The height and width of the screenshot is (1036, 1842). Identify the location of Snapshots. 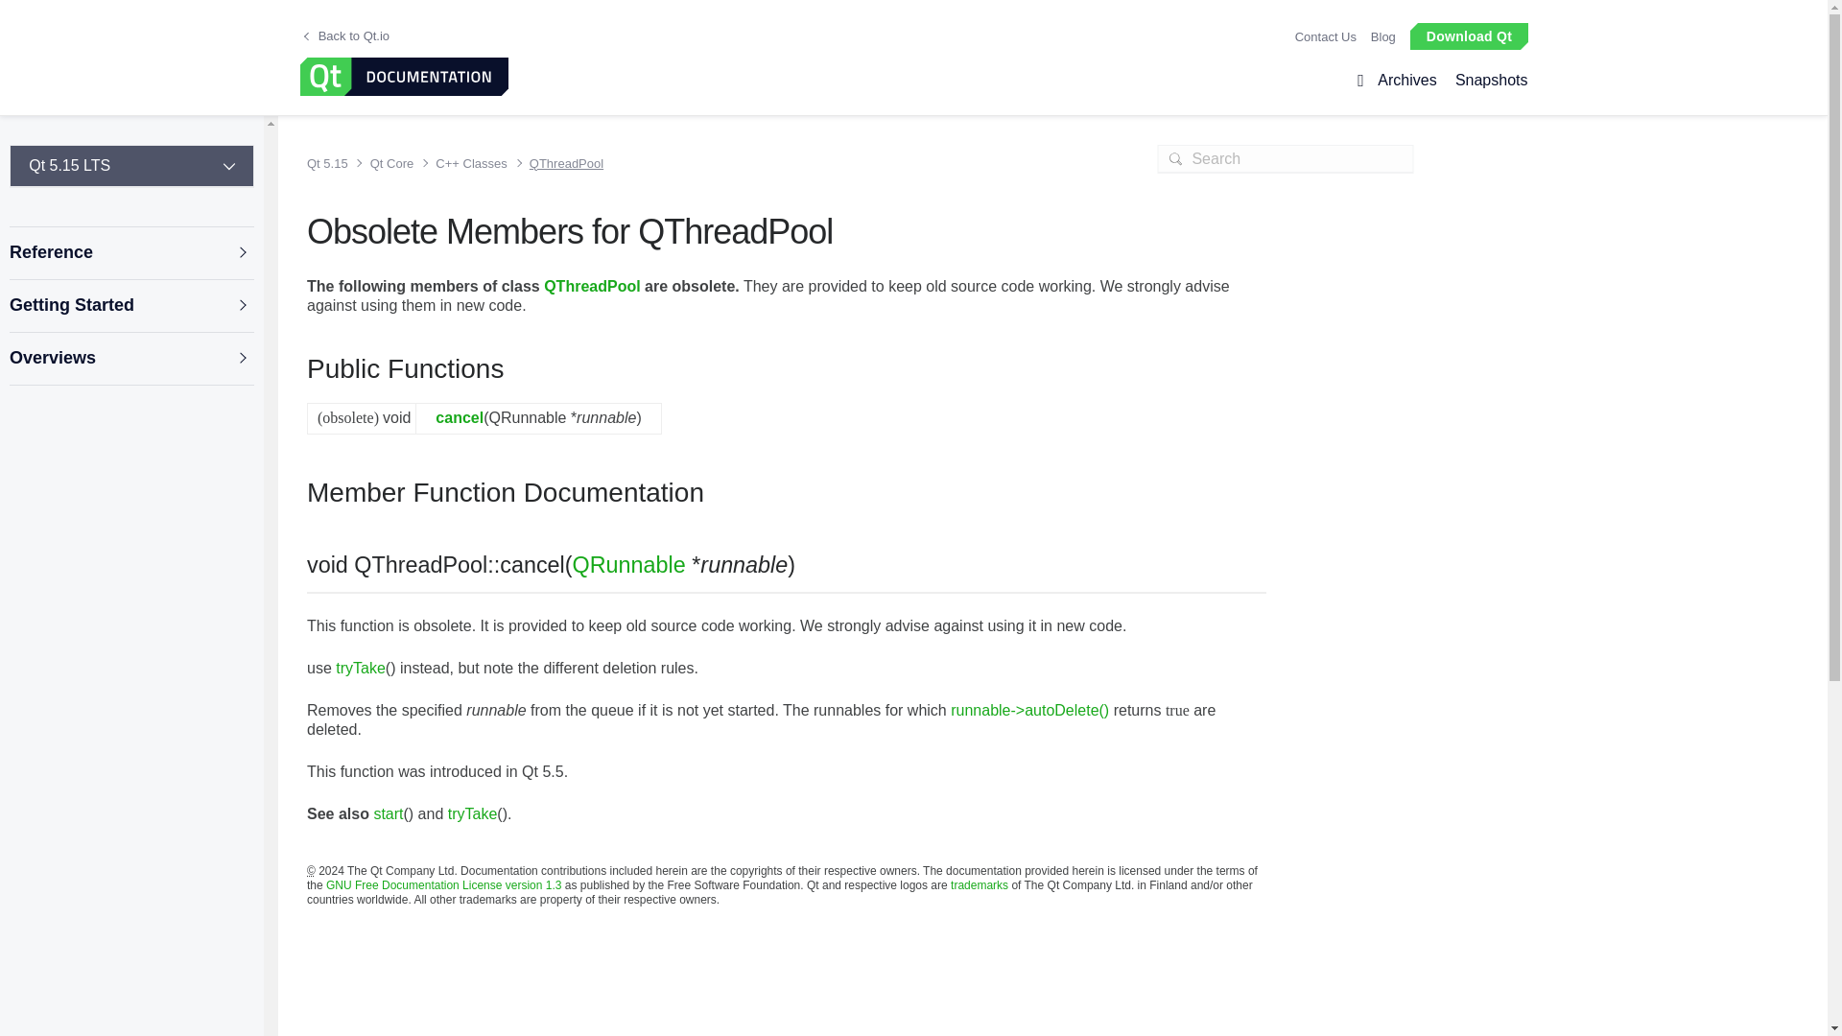
(1486, 81).